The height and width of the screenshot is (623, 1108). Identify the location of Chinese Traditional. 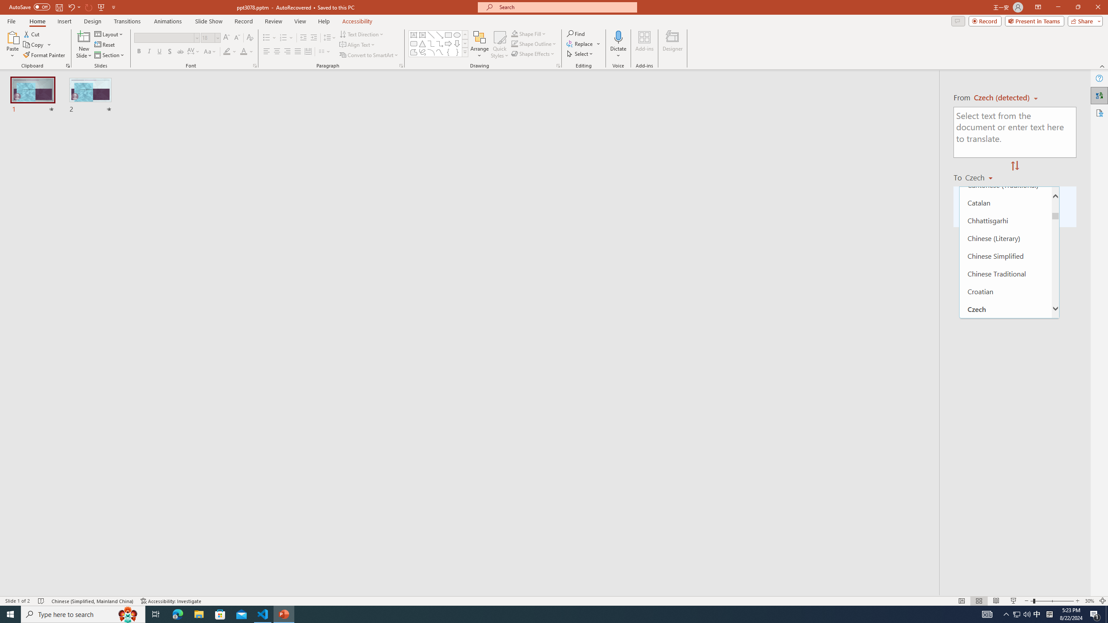
(1005, 273).